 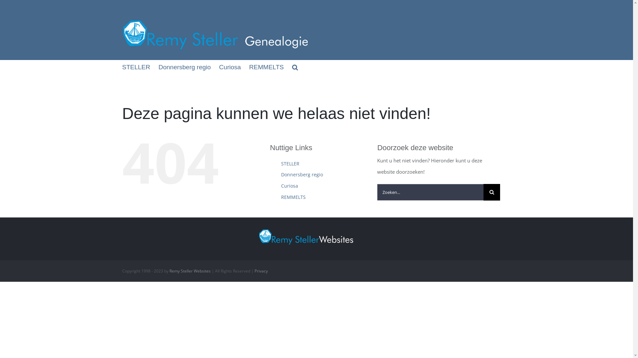 I want to click on Zoeken, so click(x=295, y=67).